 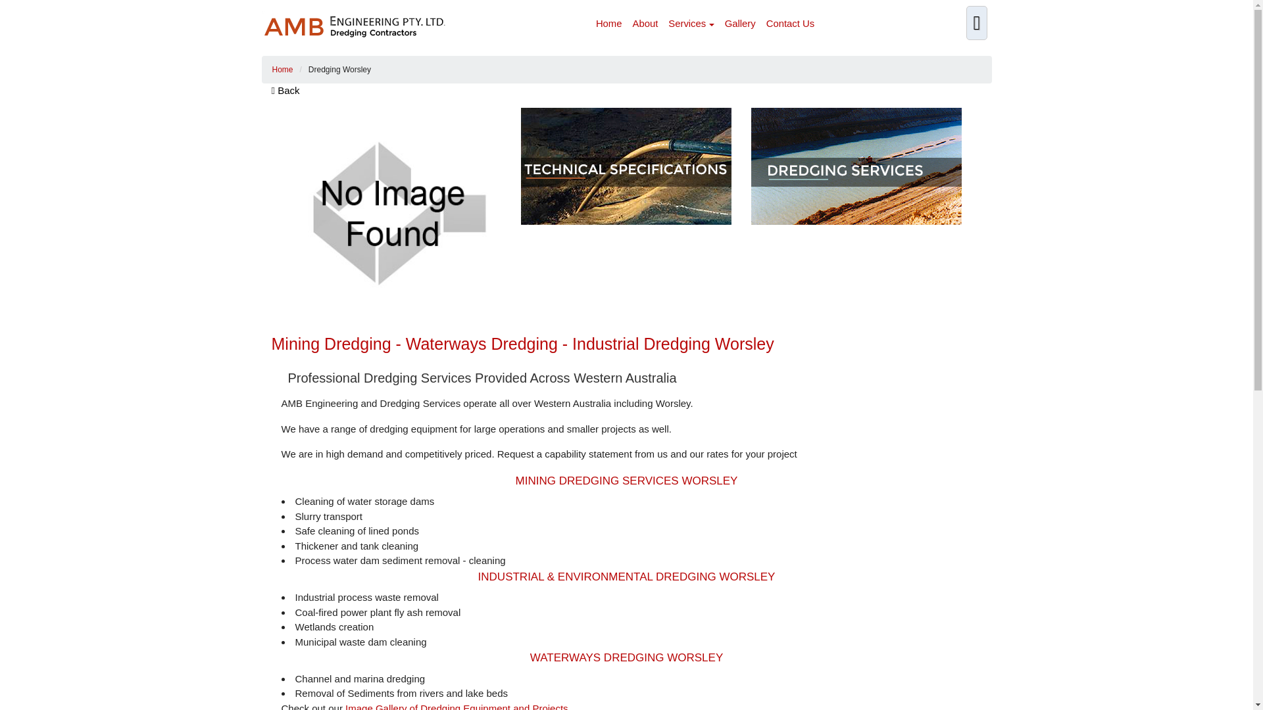 What do you see at coordinates (791, 24) in the screenshot?
I see `Contact Us` at bounding box center [791, 24].